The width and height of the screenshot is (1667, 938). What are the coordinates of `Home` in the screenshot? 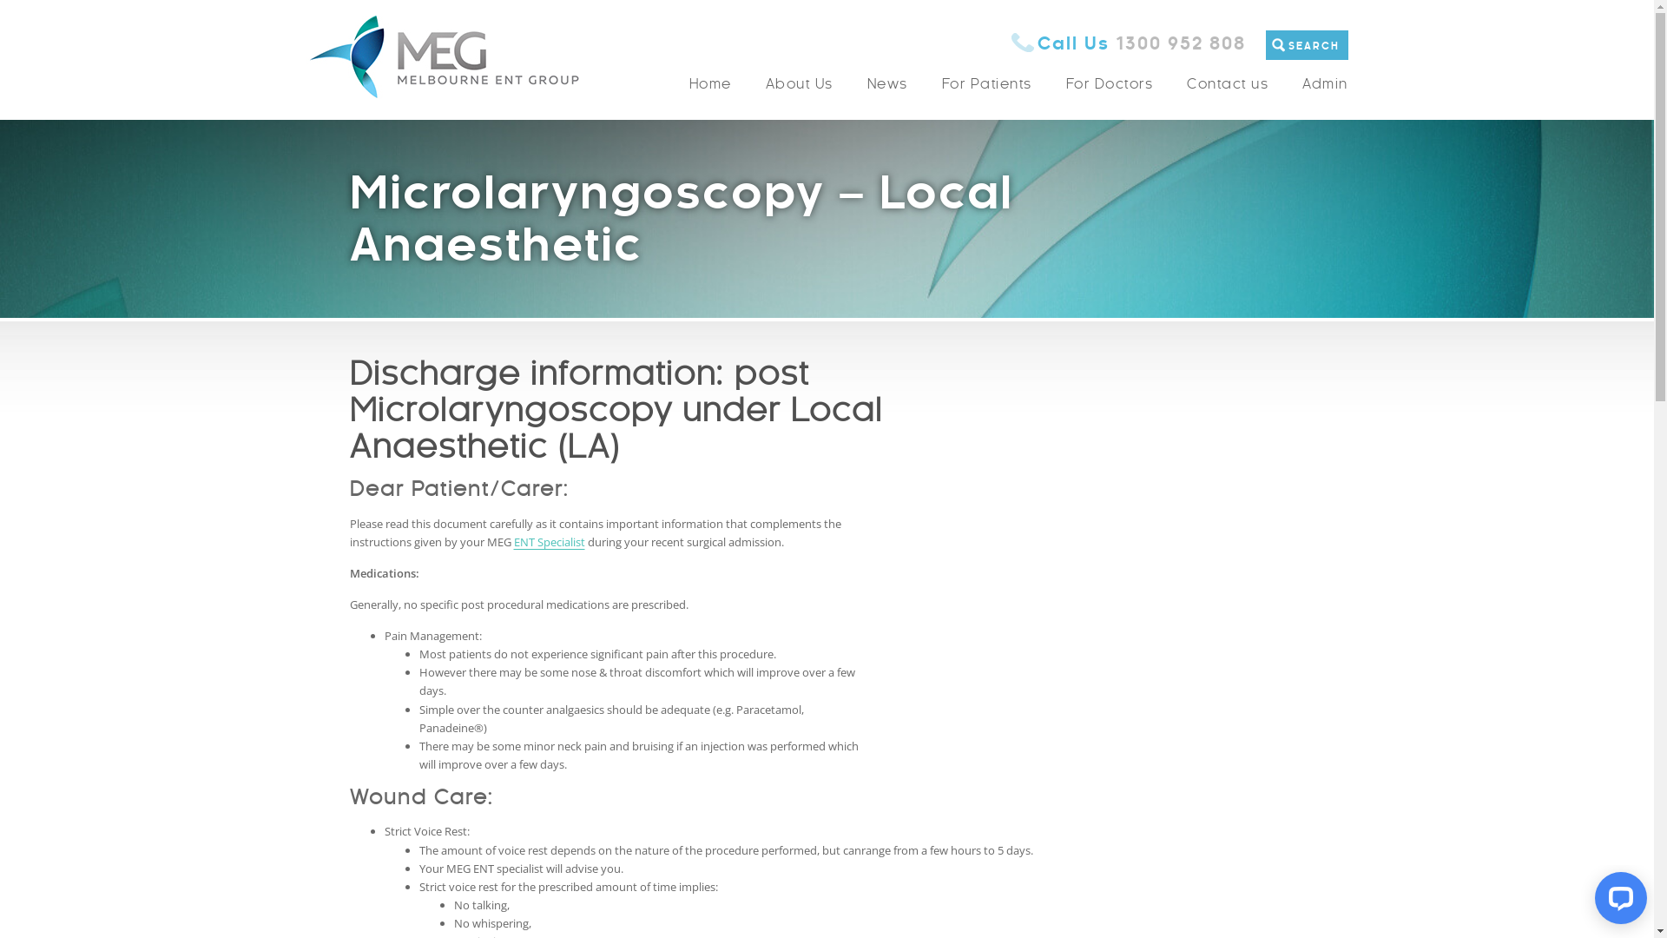 It's located at (710, 85).